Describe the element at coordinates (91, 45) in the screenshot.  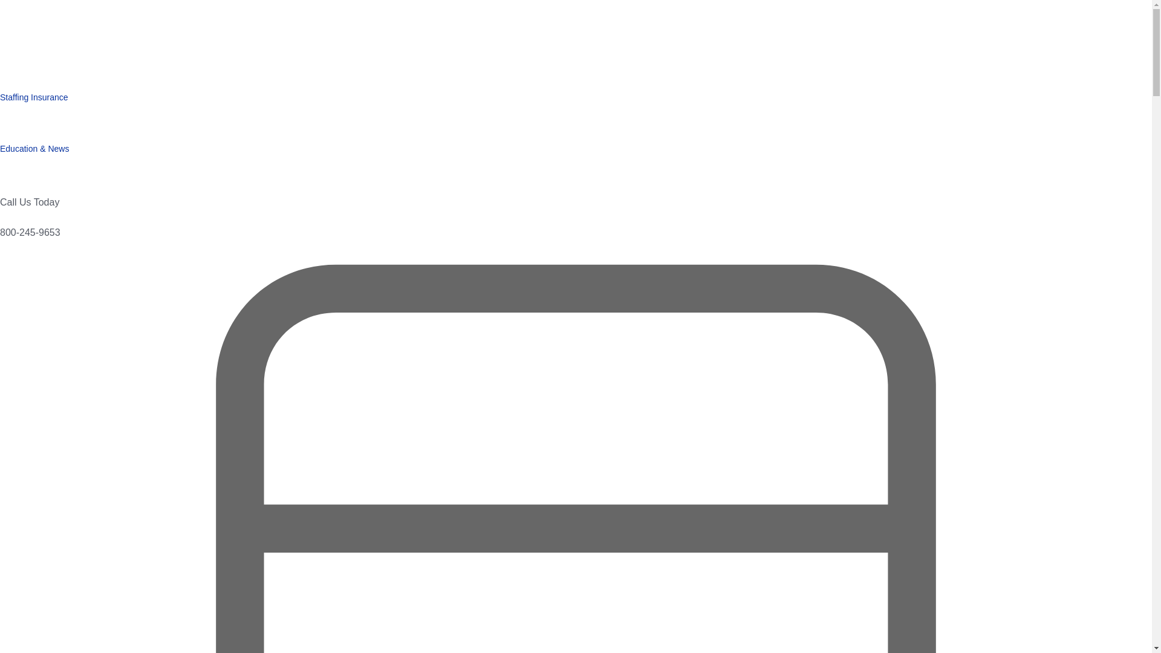
I see `World Wide Specialty Programs` at that location.